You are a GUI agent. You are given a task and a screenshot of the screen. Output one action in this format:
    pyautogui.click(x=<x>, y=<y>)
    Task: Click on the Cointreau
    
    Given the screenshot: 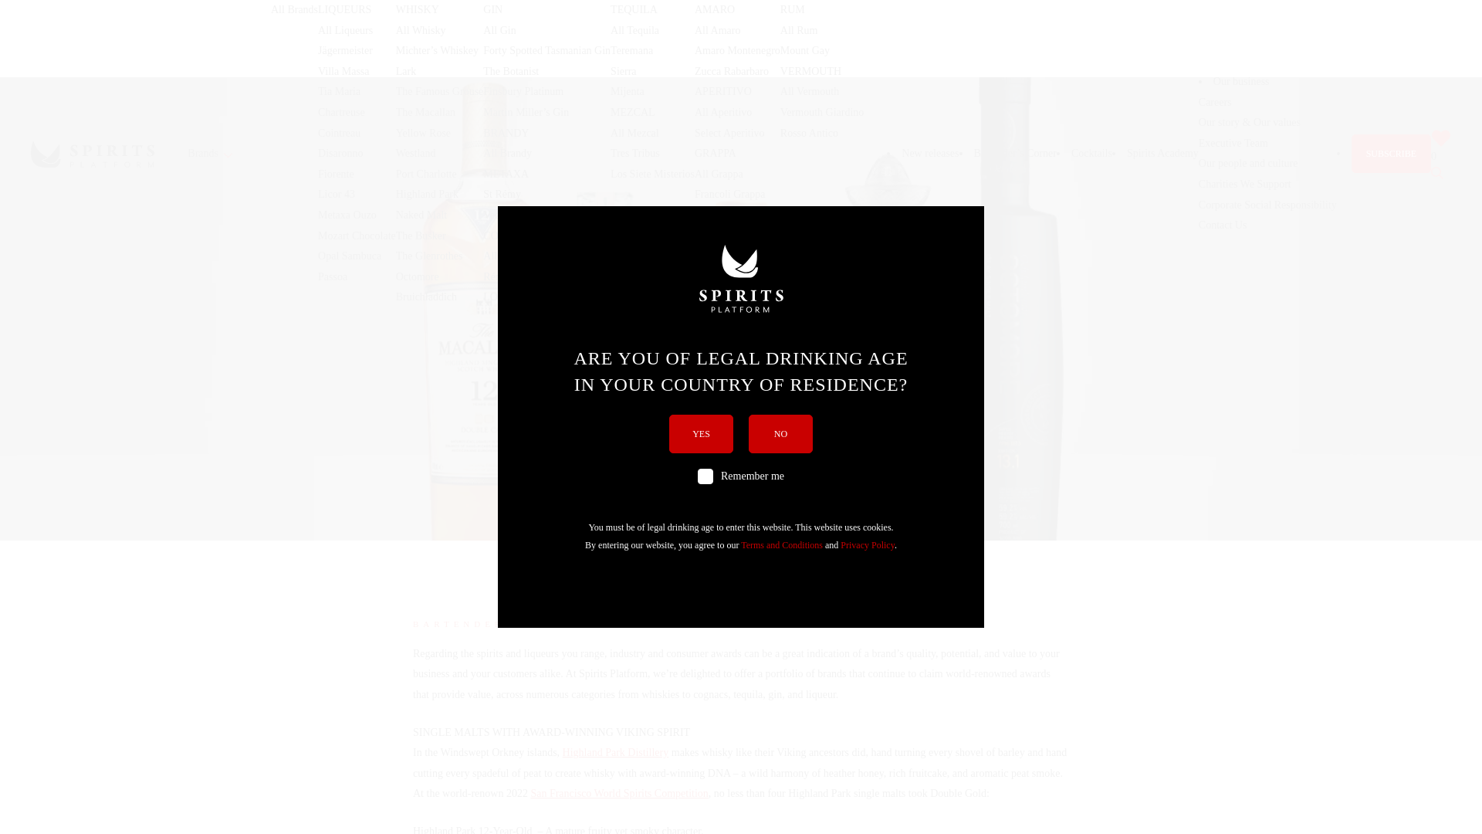 What is the action you would take?
    pyautogui.click(x=339, y=133)
    